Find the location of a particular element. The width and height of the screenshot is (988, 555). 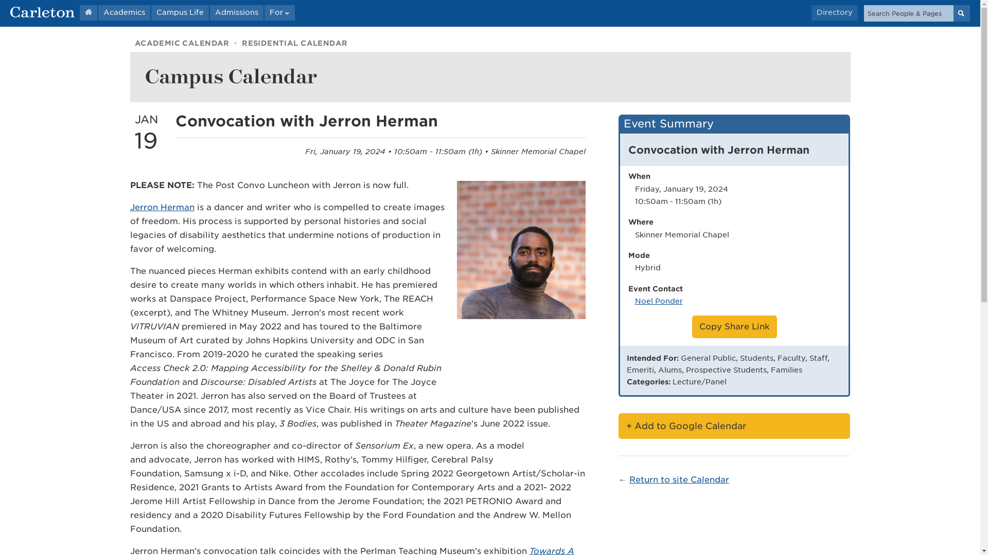

Towards A Warm Embrace is located at coordinates (351, 550).